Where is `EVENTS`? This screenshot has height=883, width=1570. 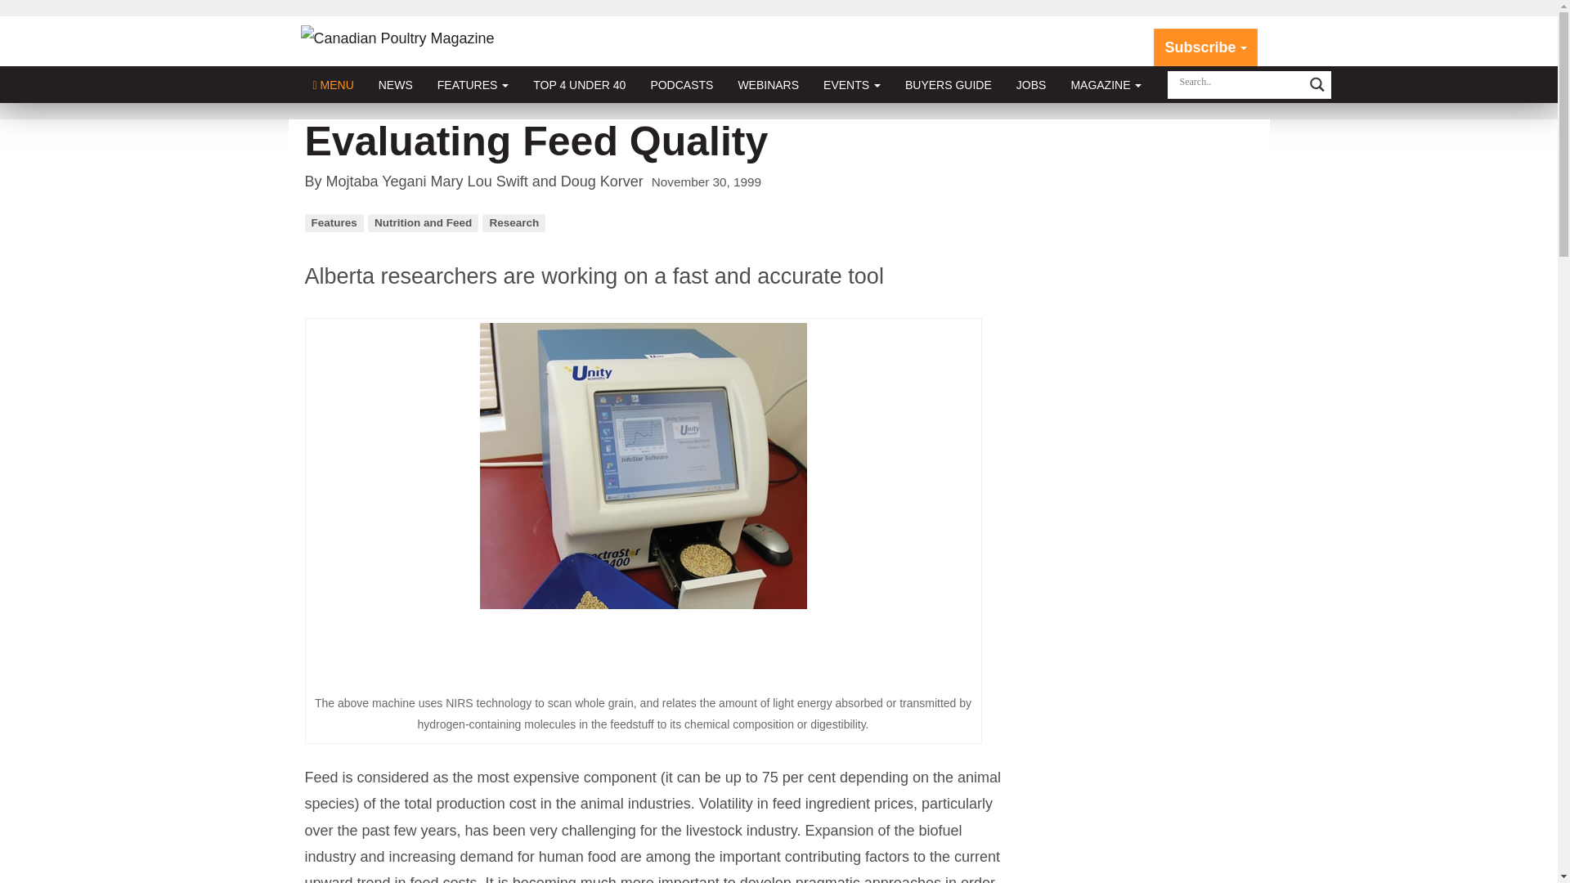 EVENTS is located at coordinates (852, 85).